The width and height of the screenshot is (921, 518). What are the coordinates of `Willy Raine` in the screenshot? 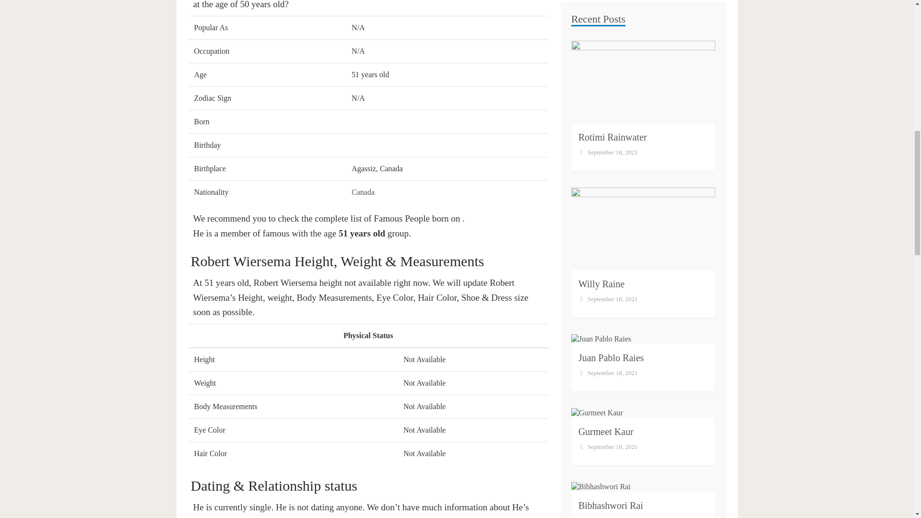 It's located at (601, 23).